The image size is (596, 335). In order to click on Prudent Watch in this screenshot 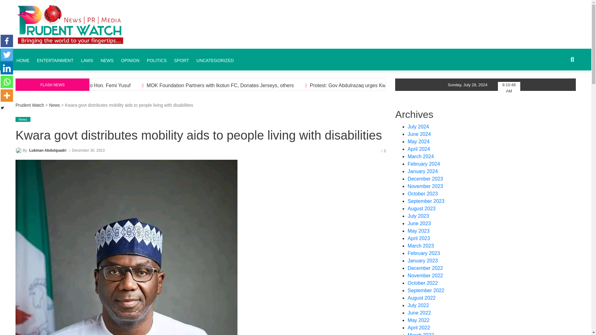, I will do `click(199, 7)`.